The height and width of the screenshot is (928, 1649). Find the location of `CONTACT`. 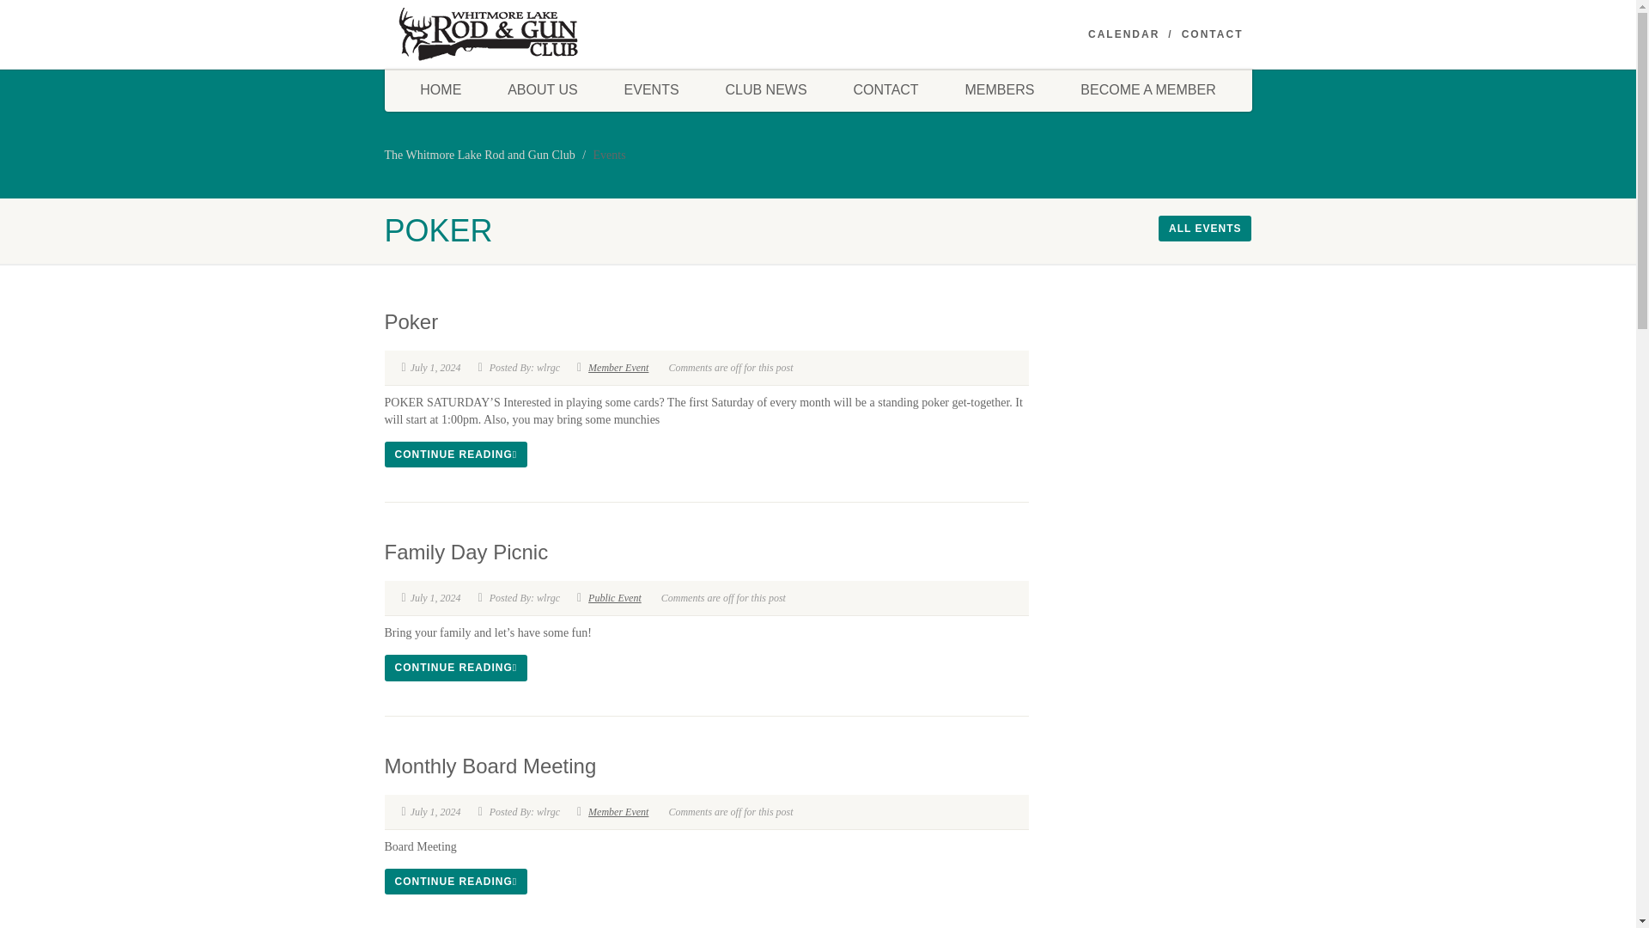

CONTACT is located at coordinates (1213, 34).